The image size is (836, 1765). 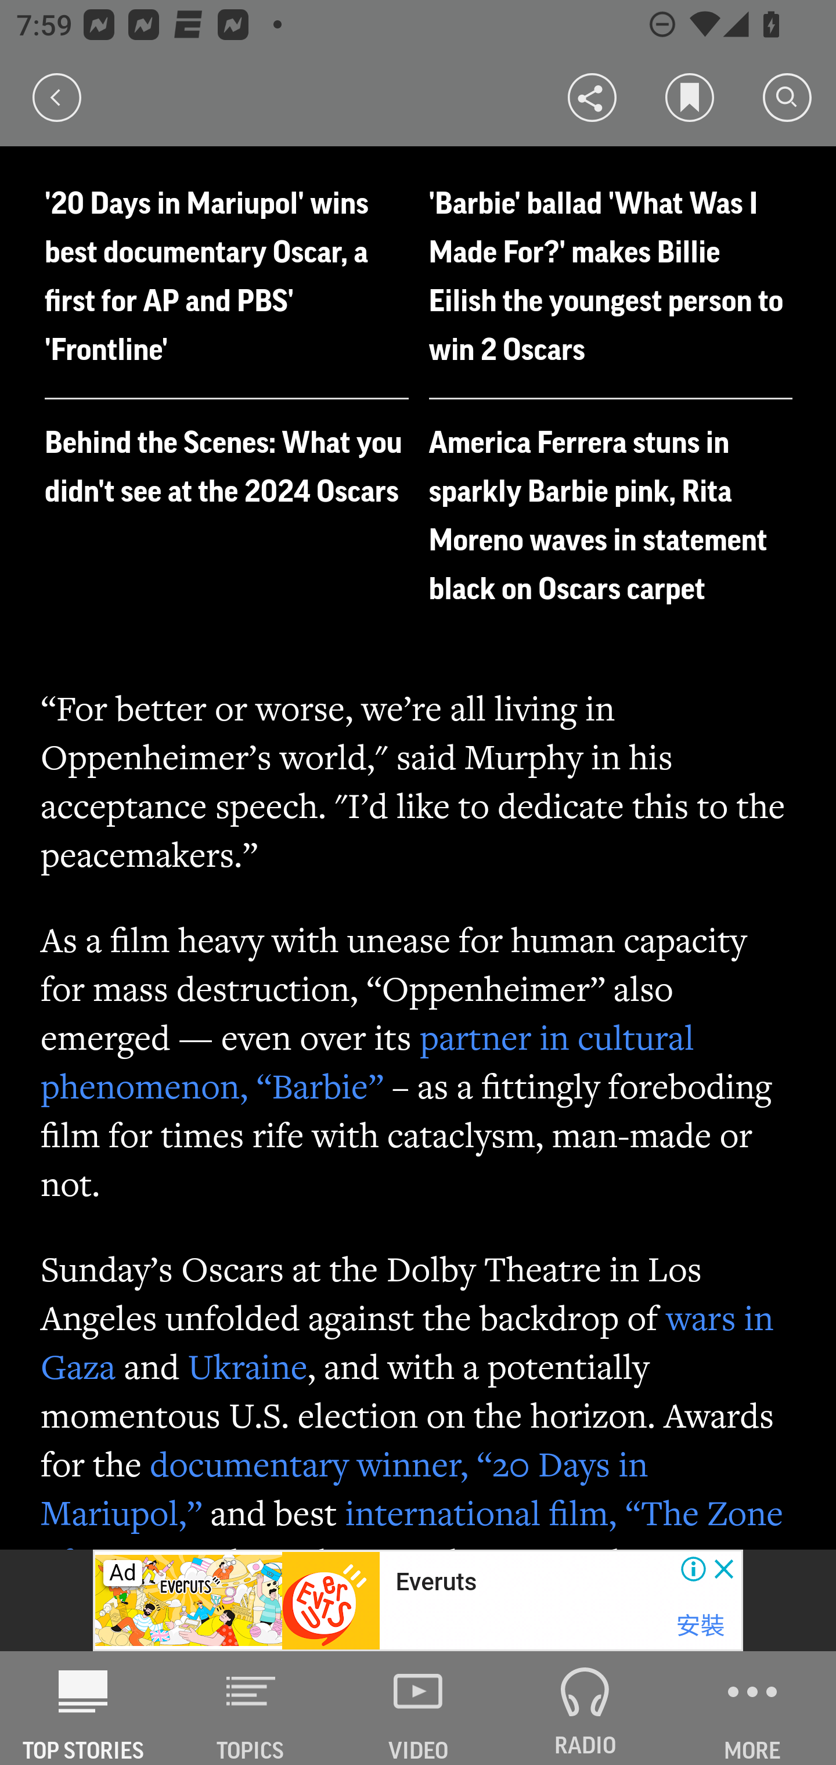 I want to click on Everuts, so click(x=437, y=1582).